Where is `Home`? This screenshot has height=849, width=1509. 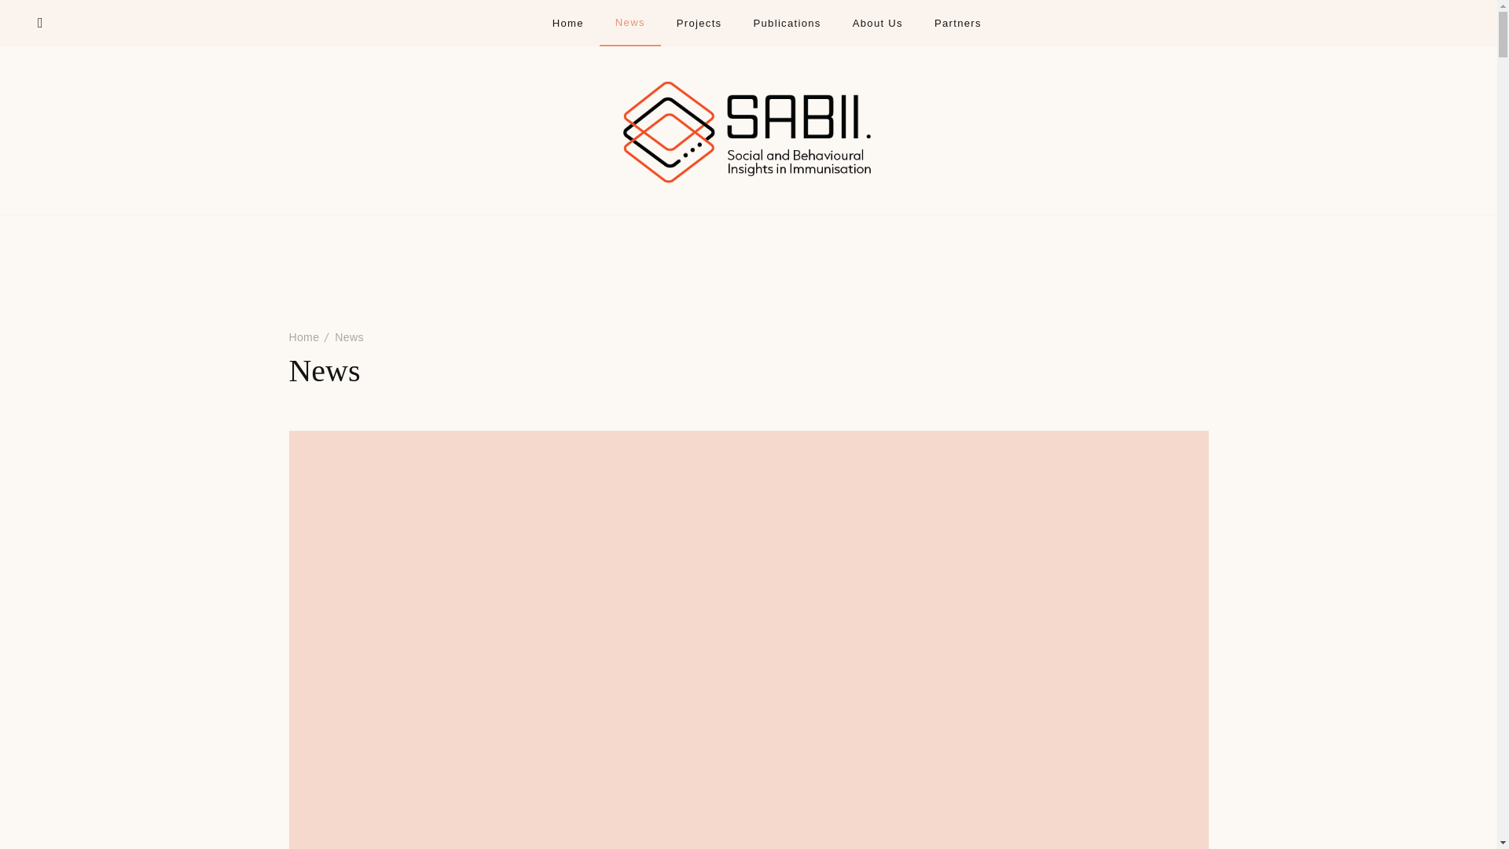 Home is located at coordinates (305, 337).